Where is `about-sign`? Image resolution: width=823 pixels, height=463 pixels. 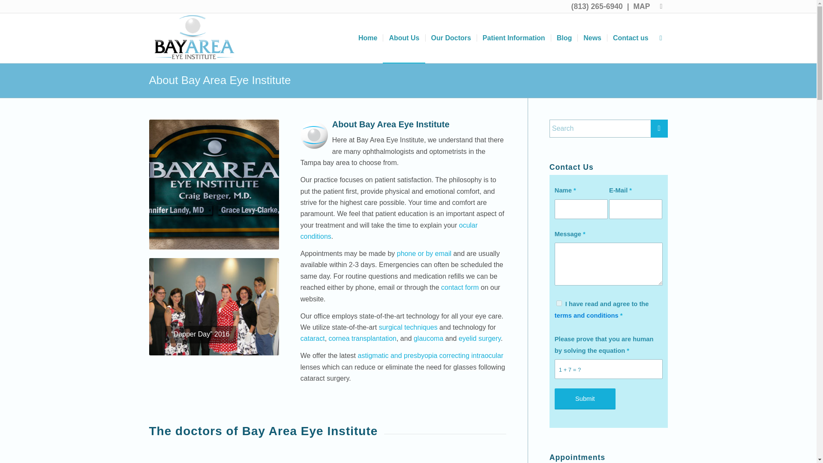
about-sign is located at coordinates (213, 184).